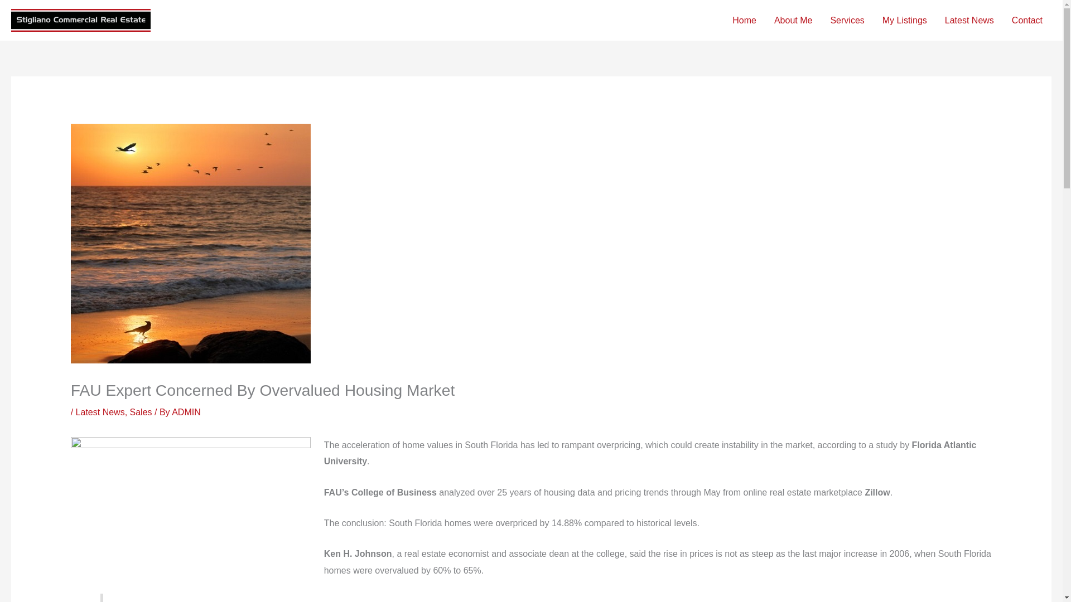 This screenshot has height=602, width=1071. What do you see at coordinates (100, 412) in the screenshot?
I see `Latest News` at bounding box center [100, 412].